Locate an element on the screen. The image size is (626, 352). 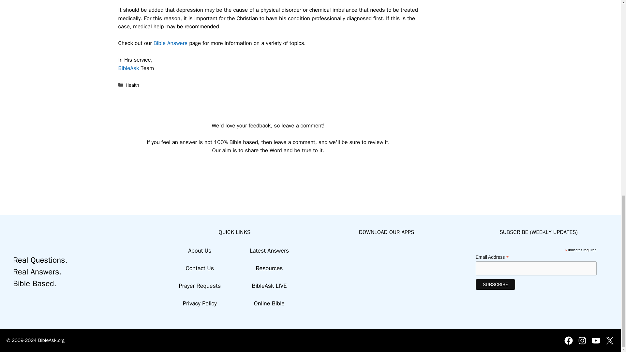
Bible Answers is located at coordinates (170, 43).